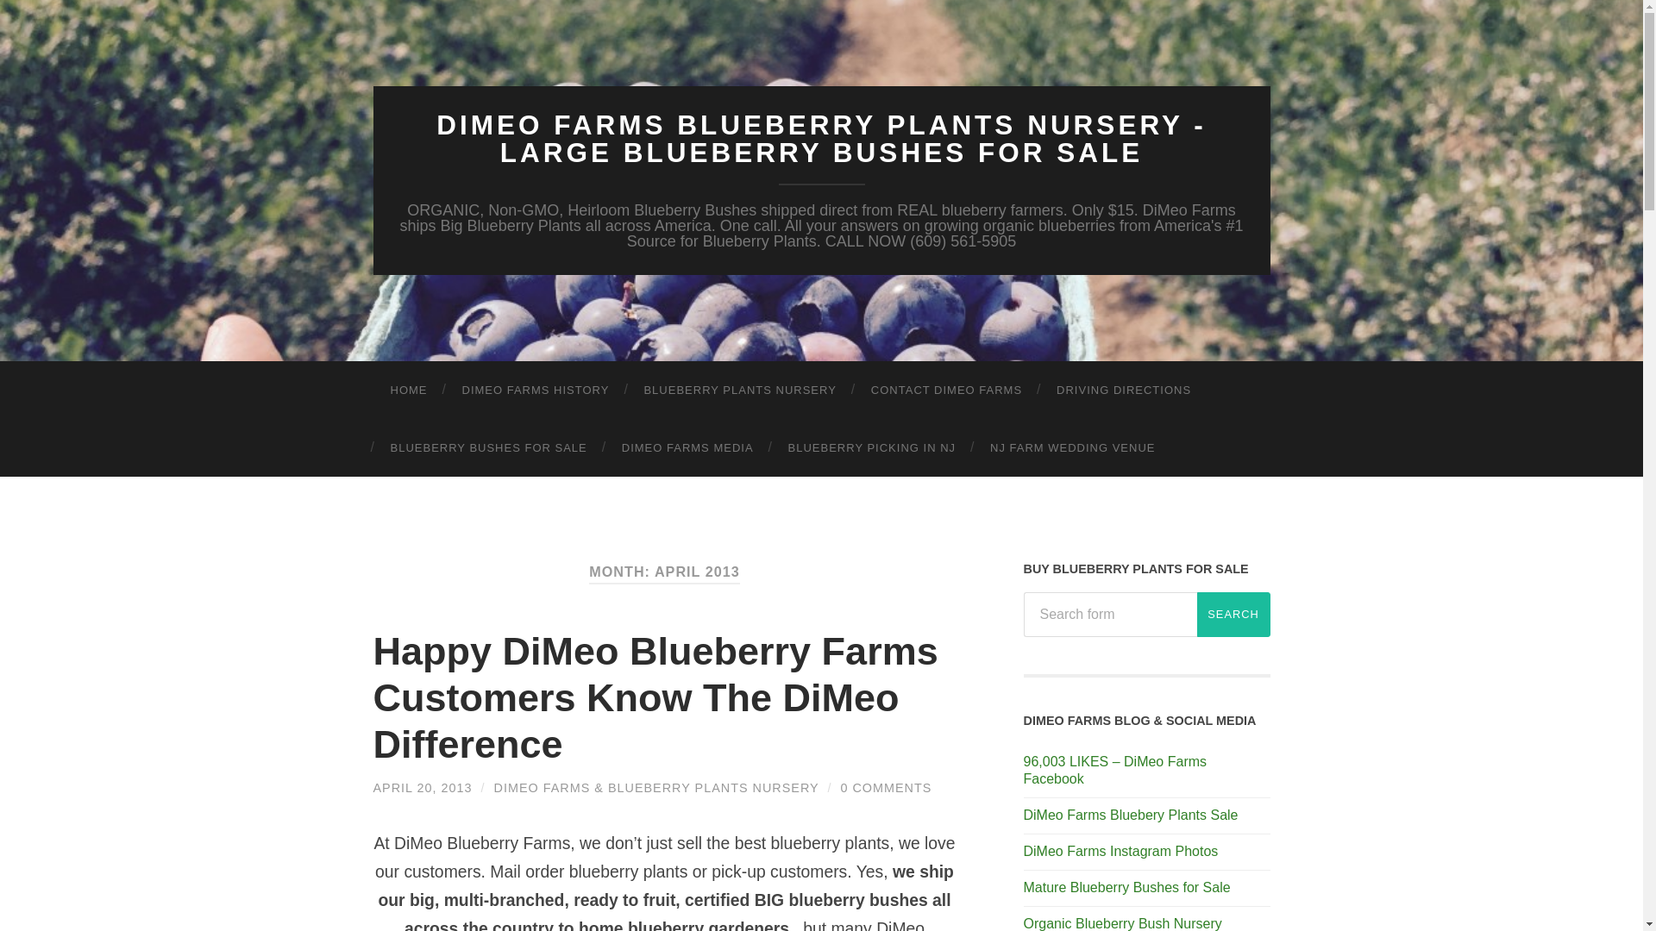 The image size is (1656, 931). I want to click on DIMEO FARMS HISTORY, so click(536, 390).